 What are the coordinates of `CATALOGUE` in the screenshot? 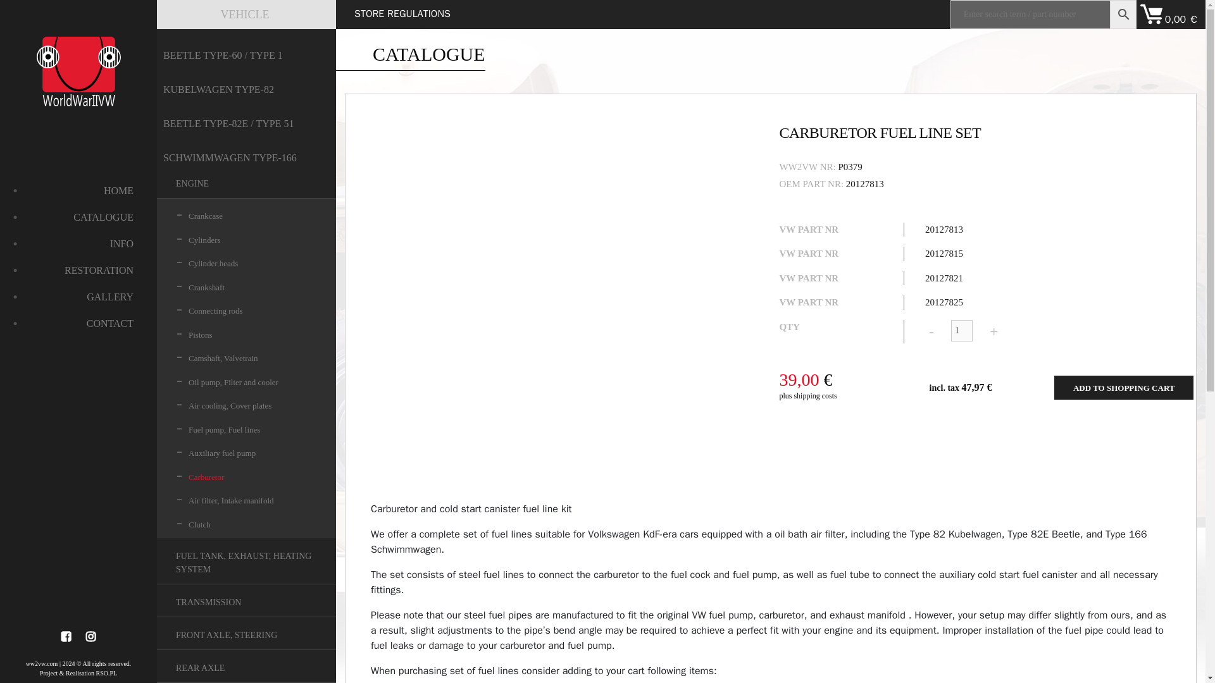 It's located at (78, 218).